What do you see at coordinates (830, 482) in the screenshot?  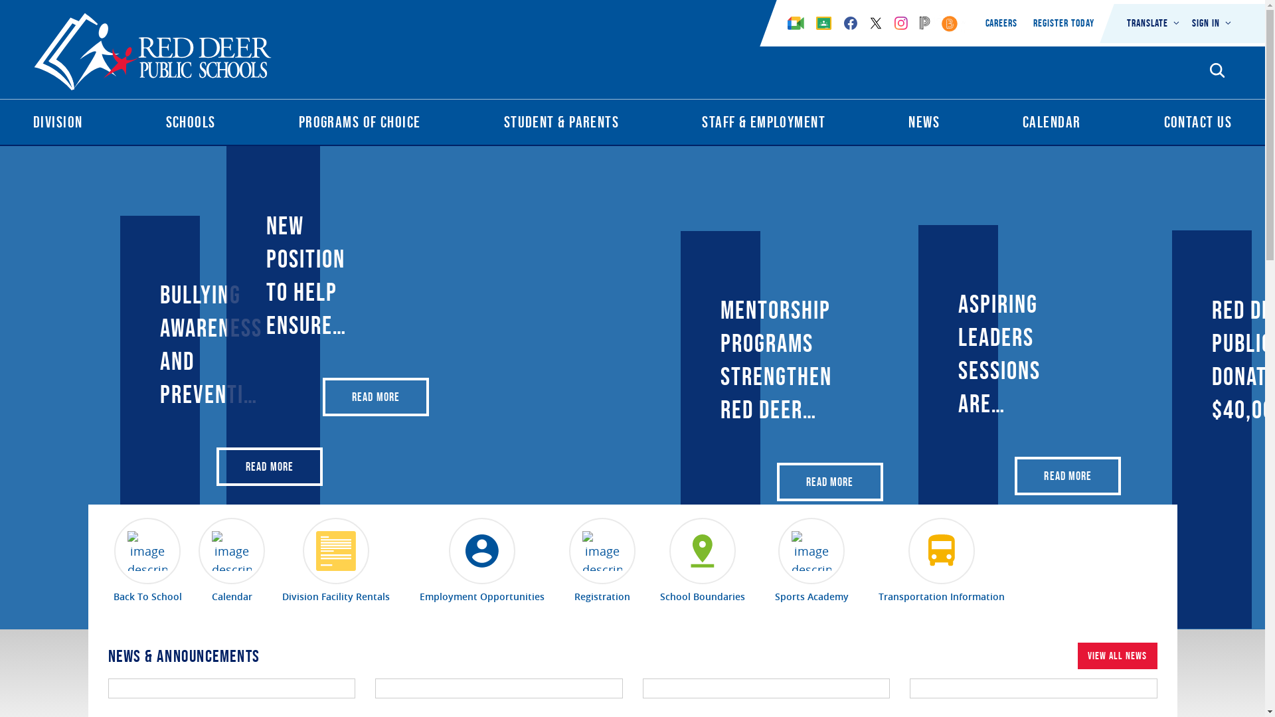 I see `READ MORE` at bounding box center [830, 482].